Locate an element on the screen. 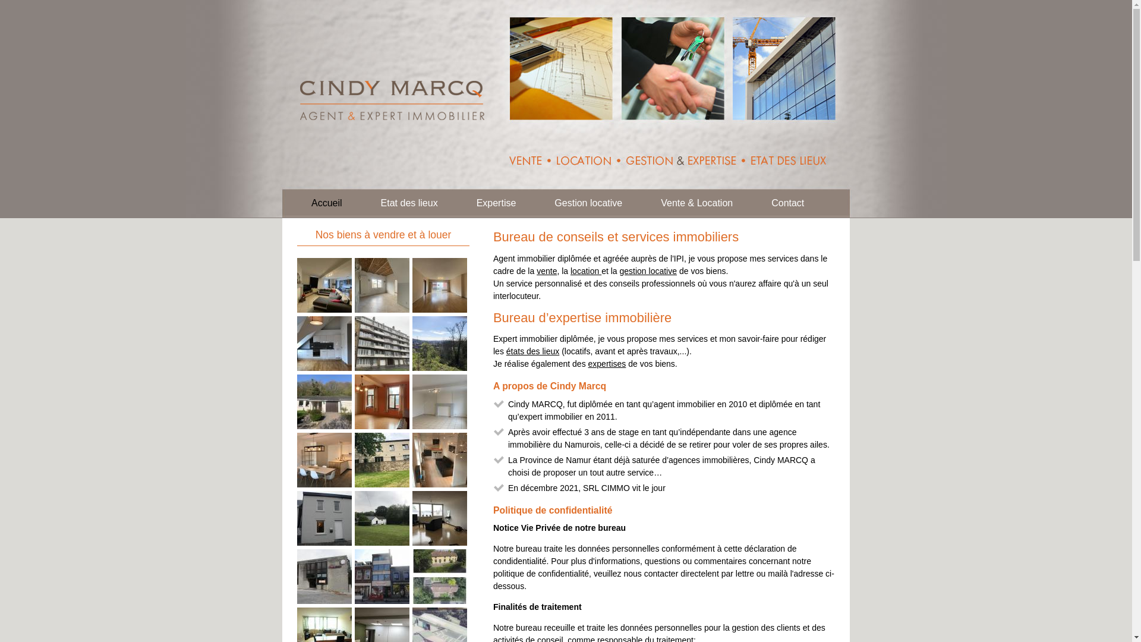 The height and width of the screenshot is (642, 1141). Vente & Location is located at coordinates (696, 203).